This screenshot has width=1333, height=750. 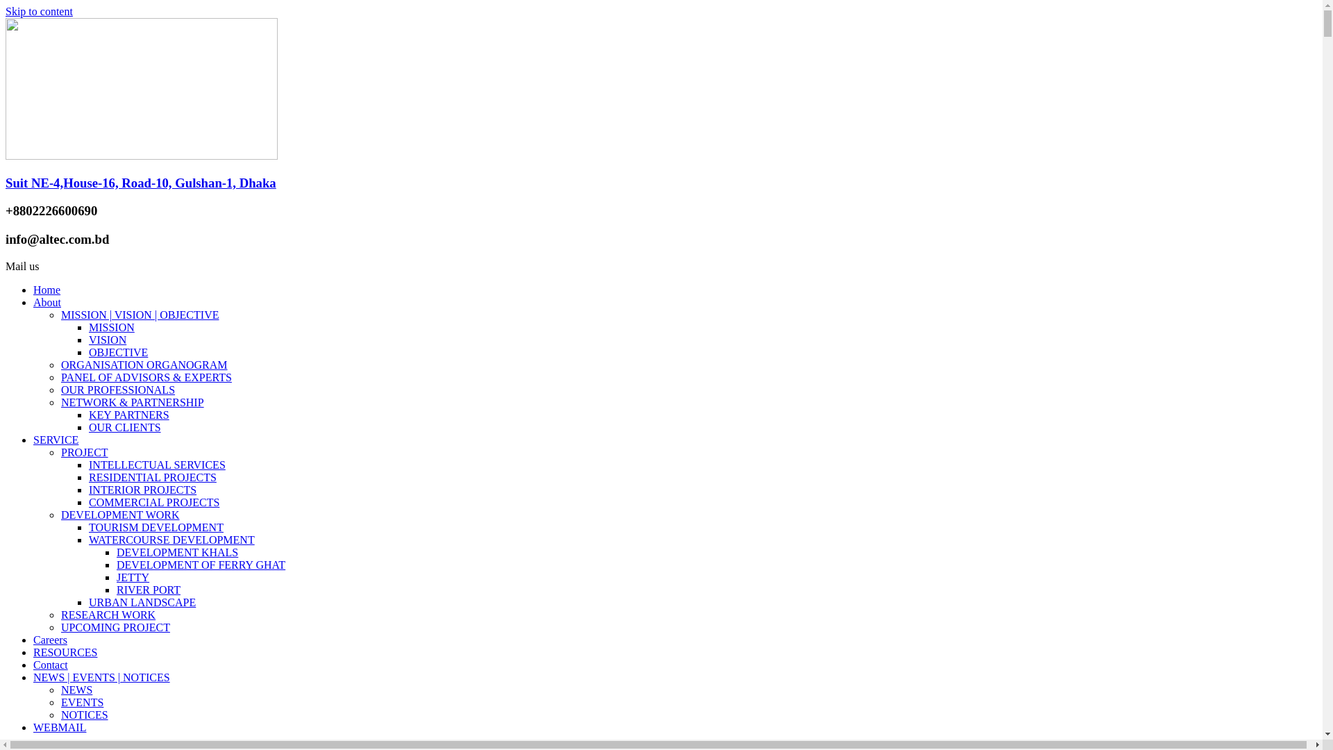 What do you see at coordinates (112, 328) in the screenshot?
I see `MISSION` at bounding box center [112, 328].